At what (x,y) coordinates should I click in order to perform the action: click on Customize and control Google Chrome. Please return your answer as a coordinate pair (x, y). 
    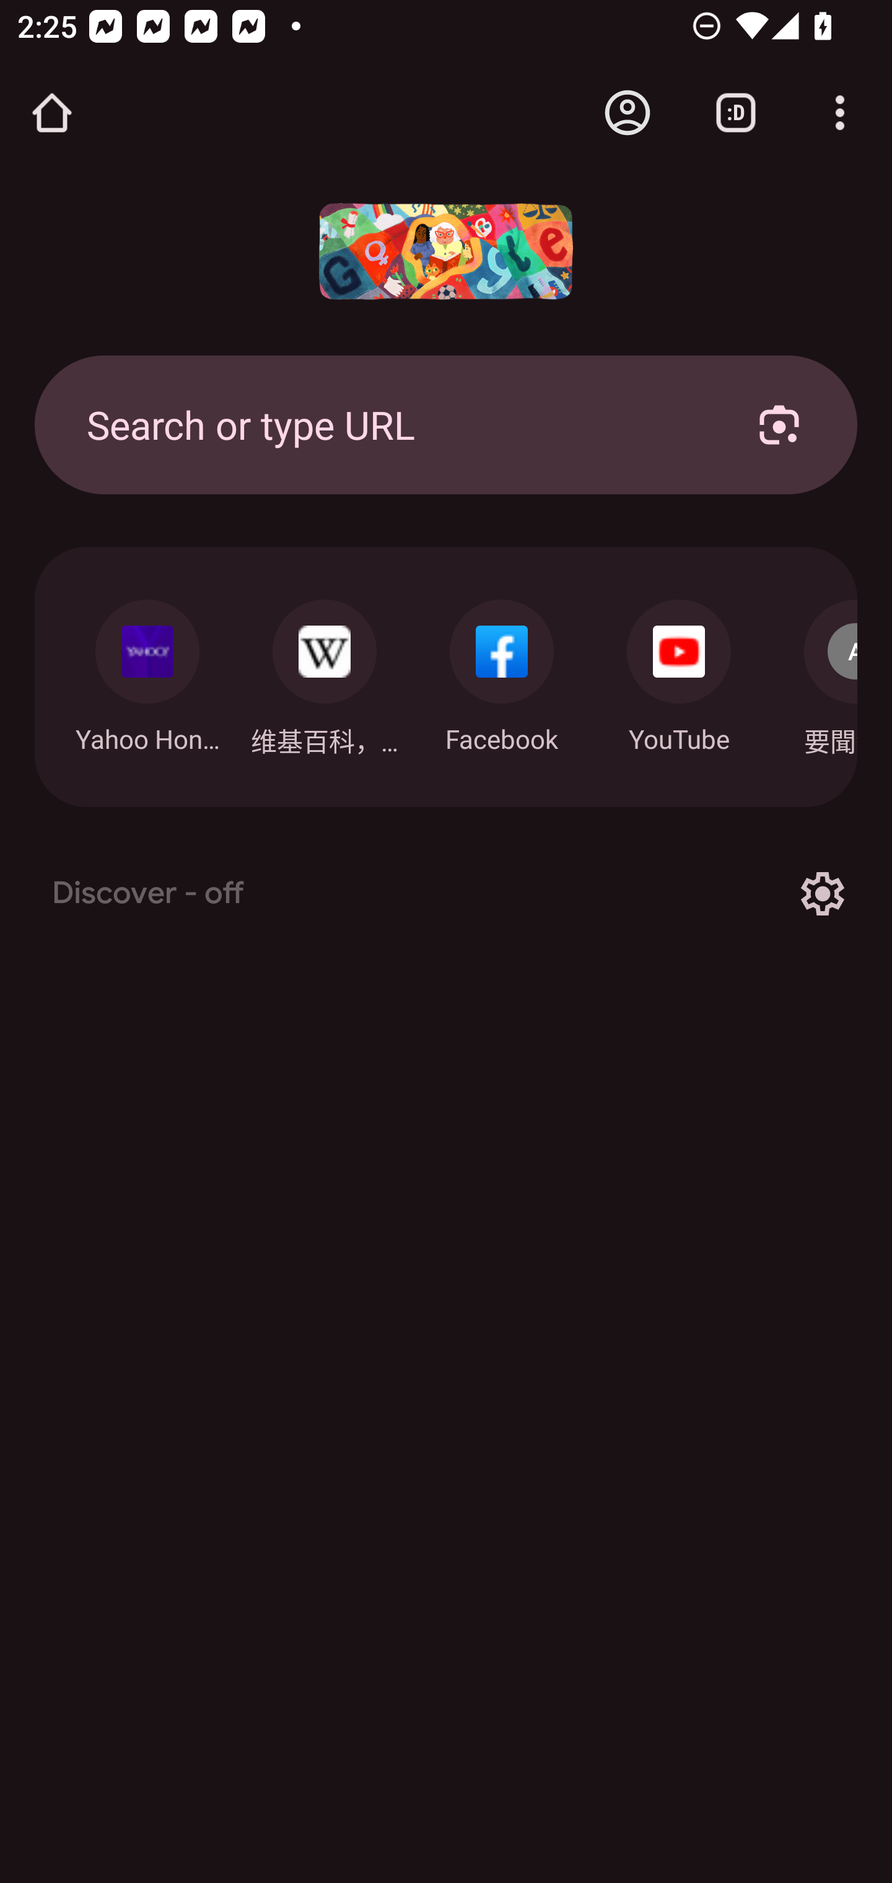
    Looking at the image, I should click on (840, 113).